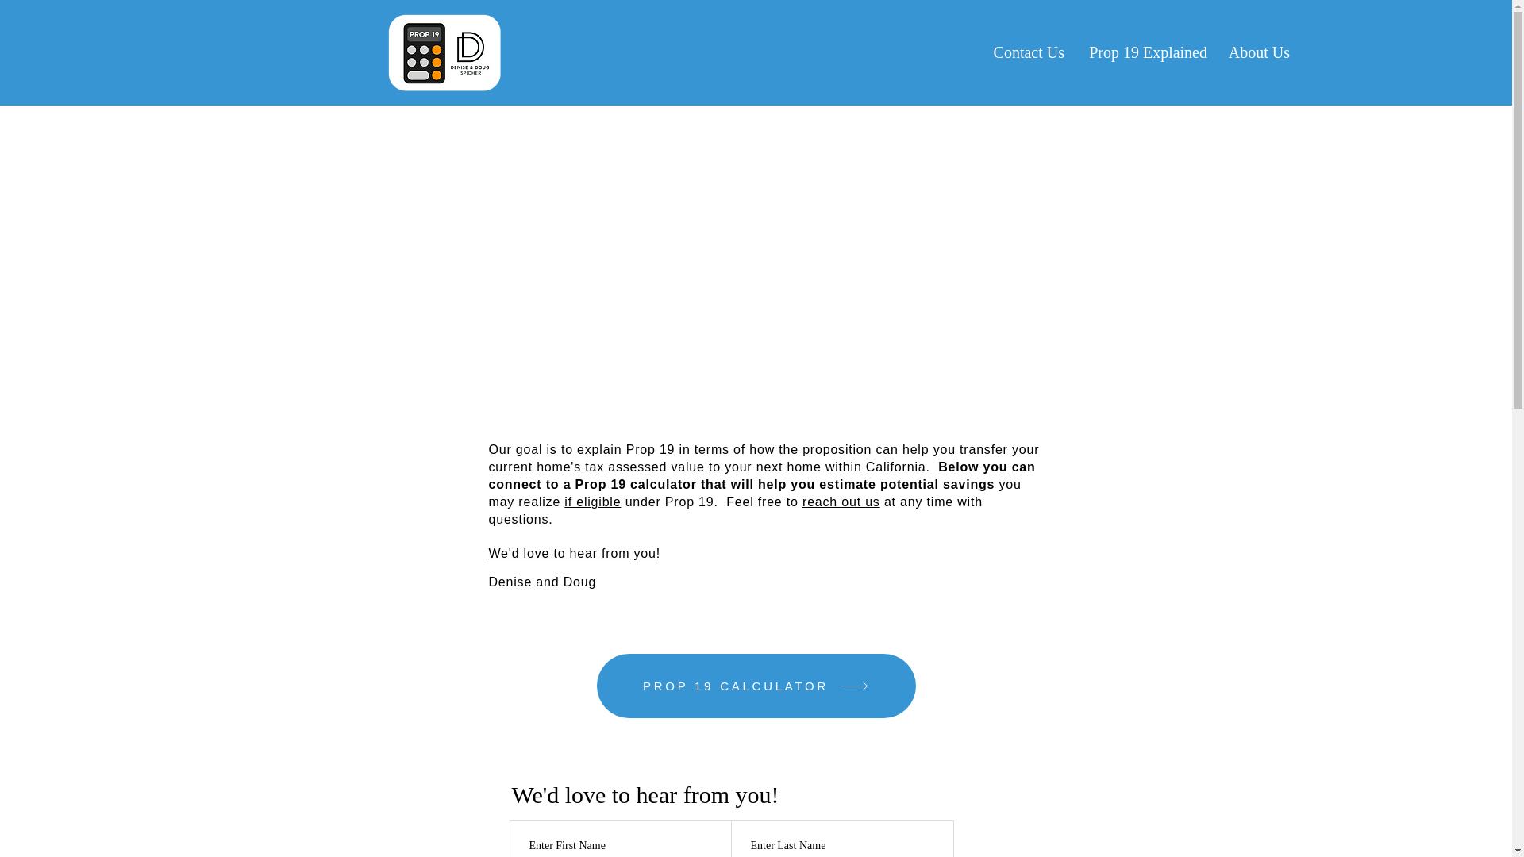 The width and height of the screenshot is (1524, 857). Describe the element at coordinates (841, 502) in the screenshot. I see `reach out us` at that location.